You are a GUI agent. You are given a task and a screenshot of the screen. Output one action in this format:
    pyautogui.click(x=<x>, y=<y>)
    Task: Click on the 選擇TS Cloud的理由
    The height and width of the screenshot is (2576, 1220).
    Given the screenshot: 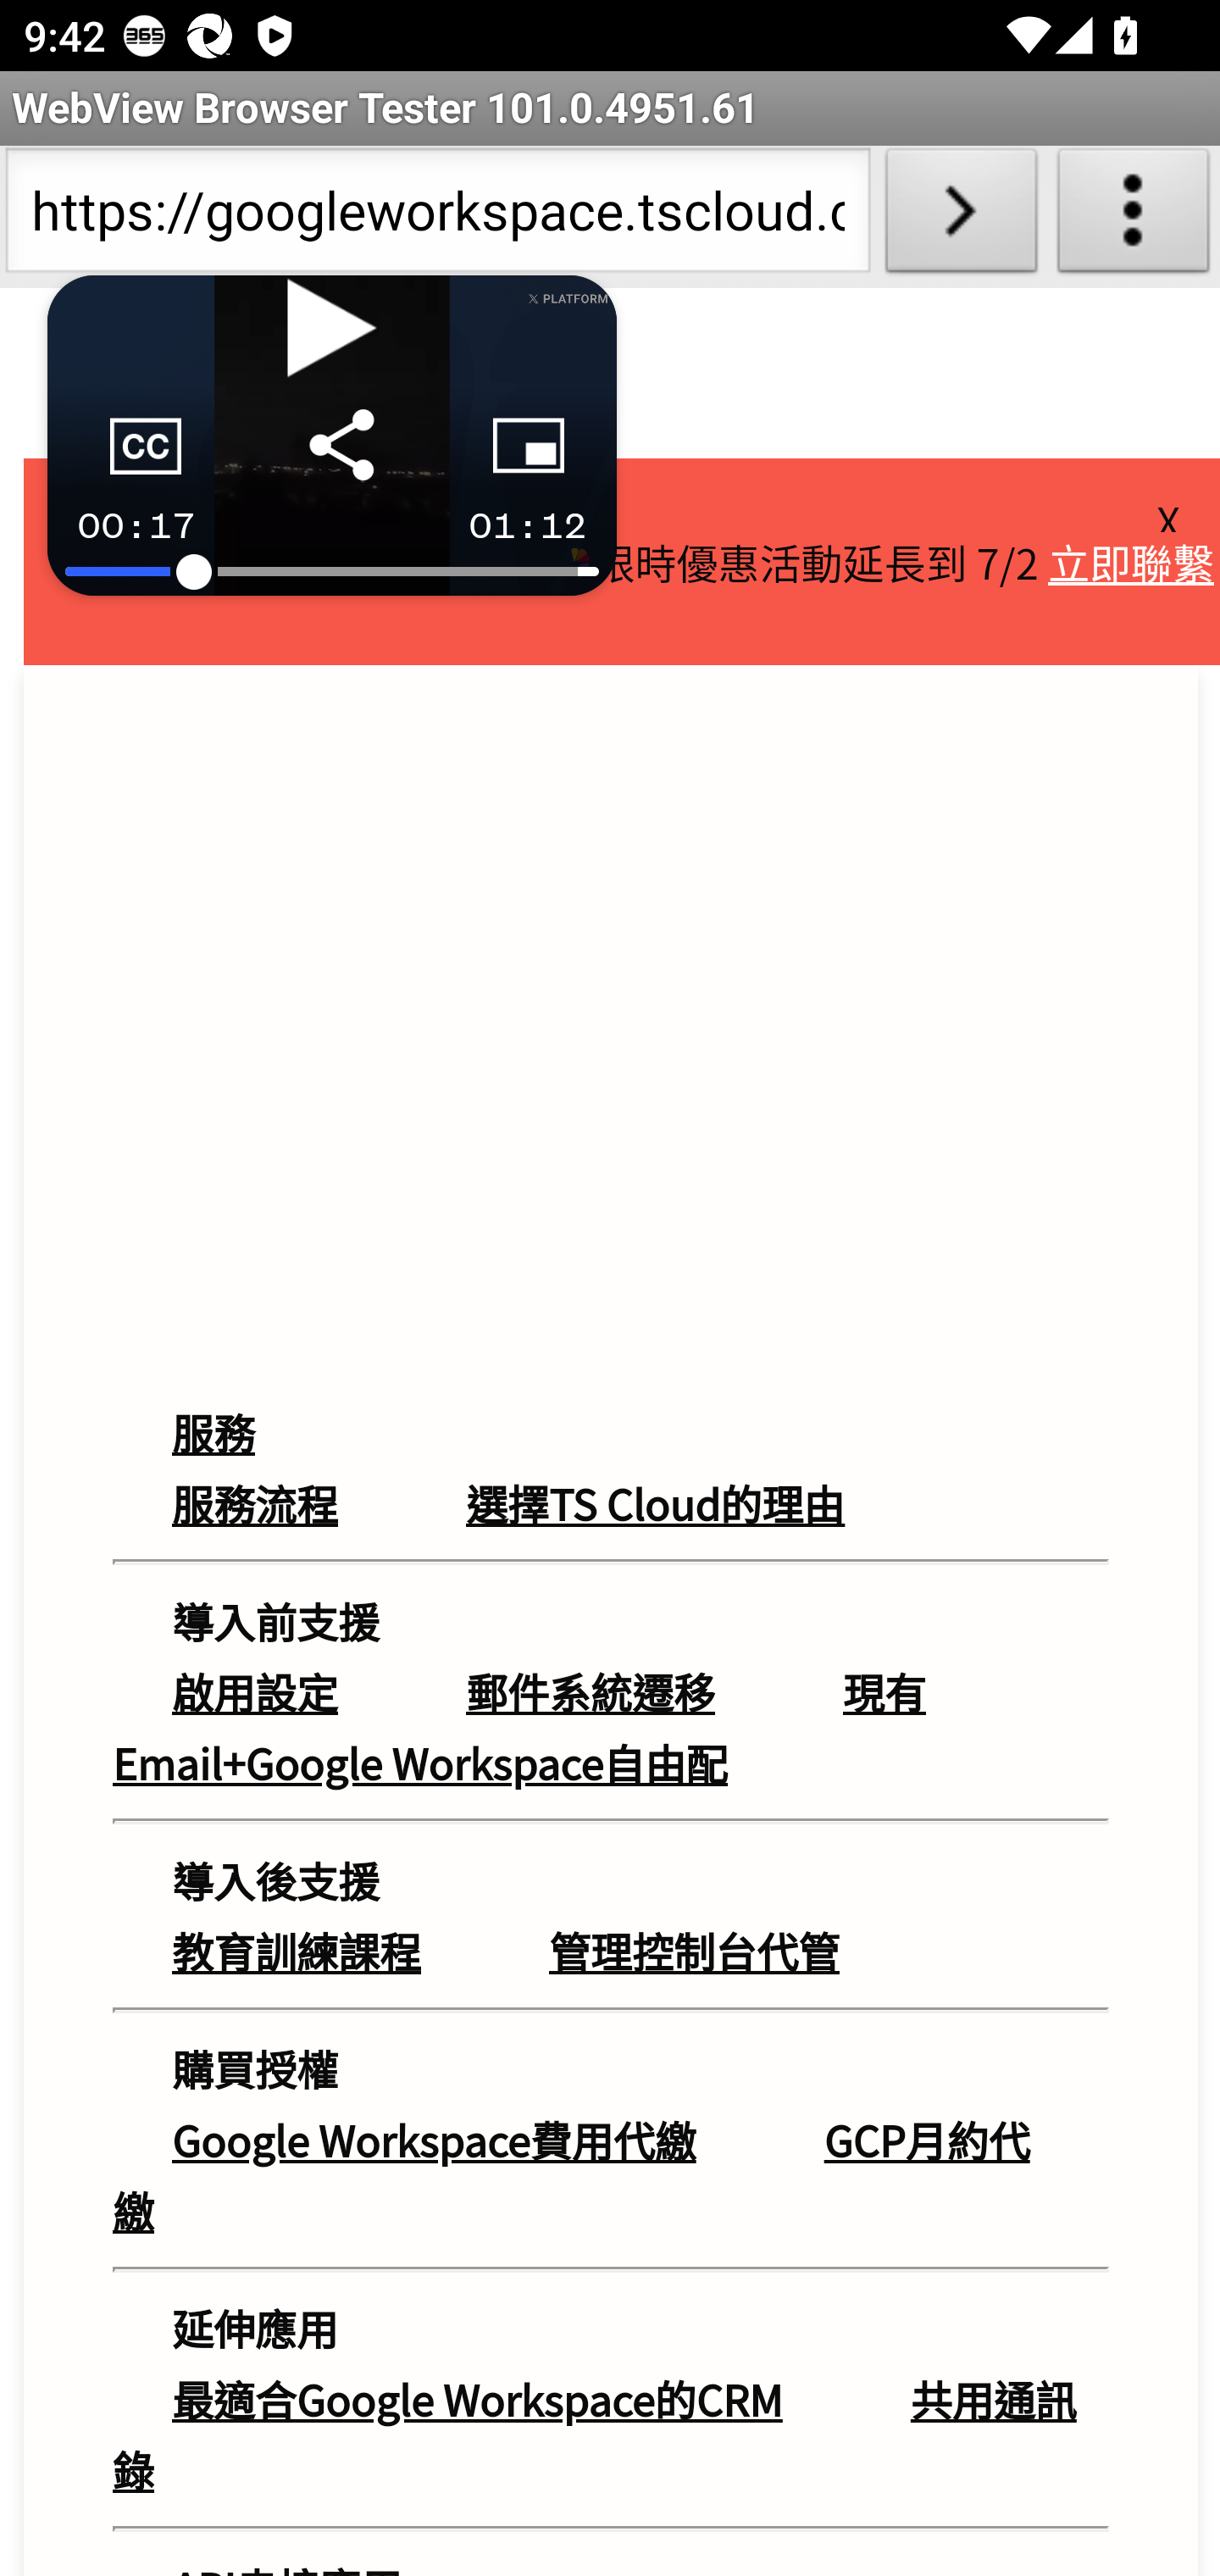 What is the action you would take?
    pyautogui.click(x=657, y=1502)
    